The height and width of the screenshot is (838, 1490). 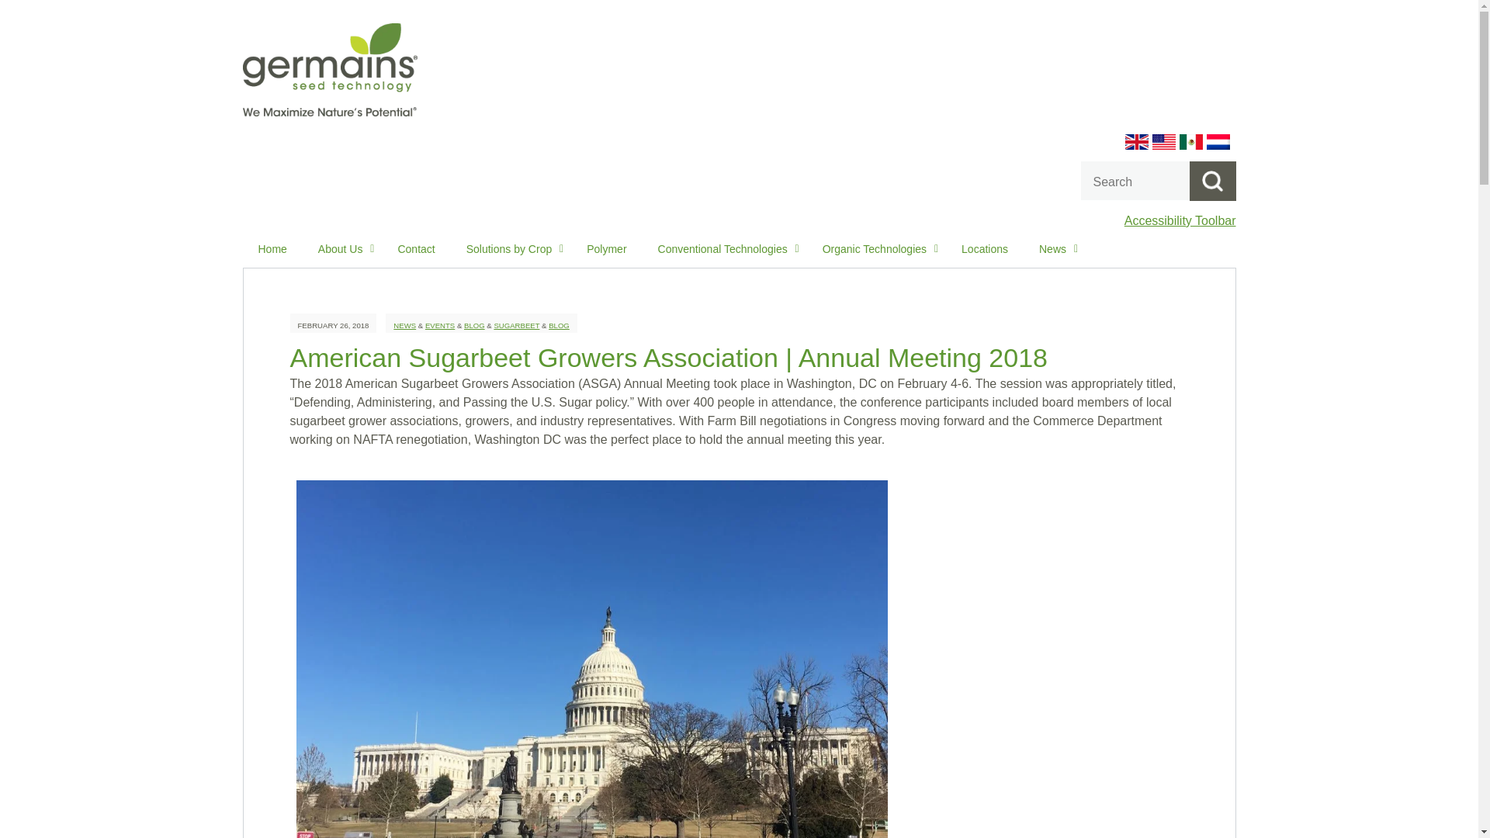 I want to click on Contact, so click(x=415, y=248).